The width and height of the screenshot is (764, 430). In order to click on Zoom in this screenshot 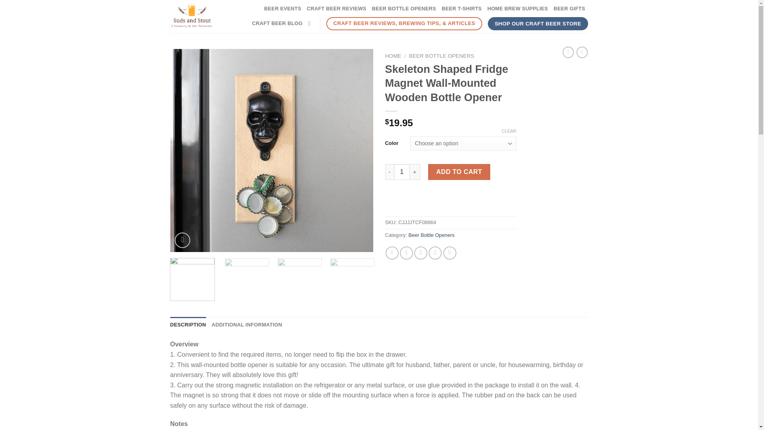, I will do `click(182, 240)`.